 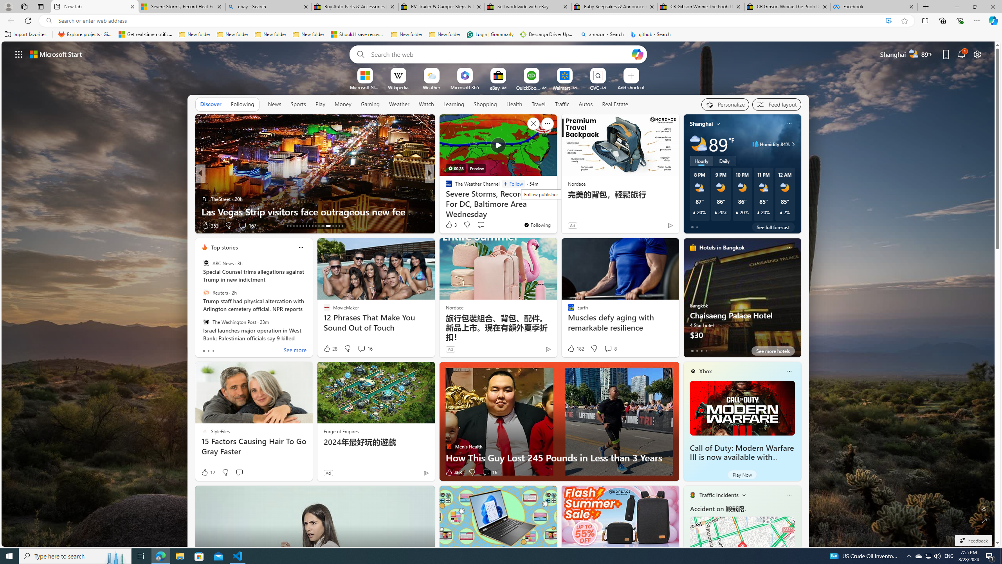 What do you see at coordinates (773, 227) in the screenshot?
I see `See full forecast` at bounding box center [773, 227].